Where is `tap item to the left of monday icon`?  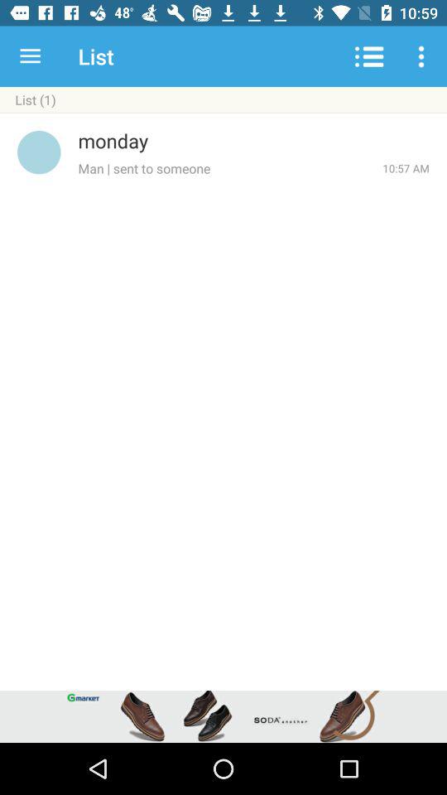
tap item to the left of monday icon is located at coordinates (39, 152).